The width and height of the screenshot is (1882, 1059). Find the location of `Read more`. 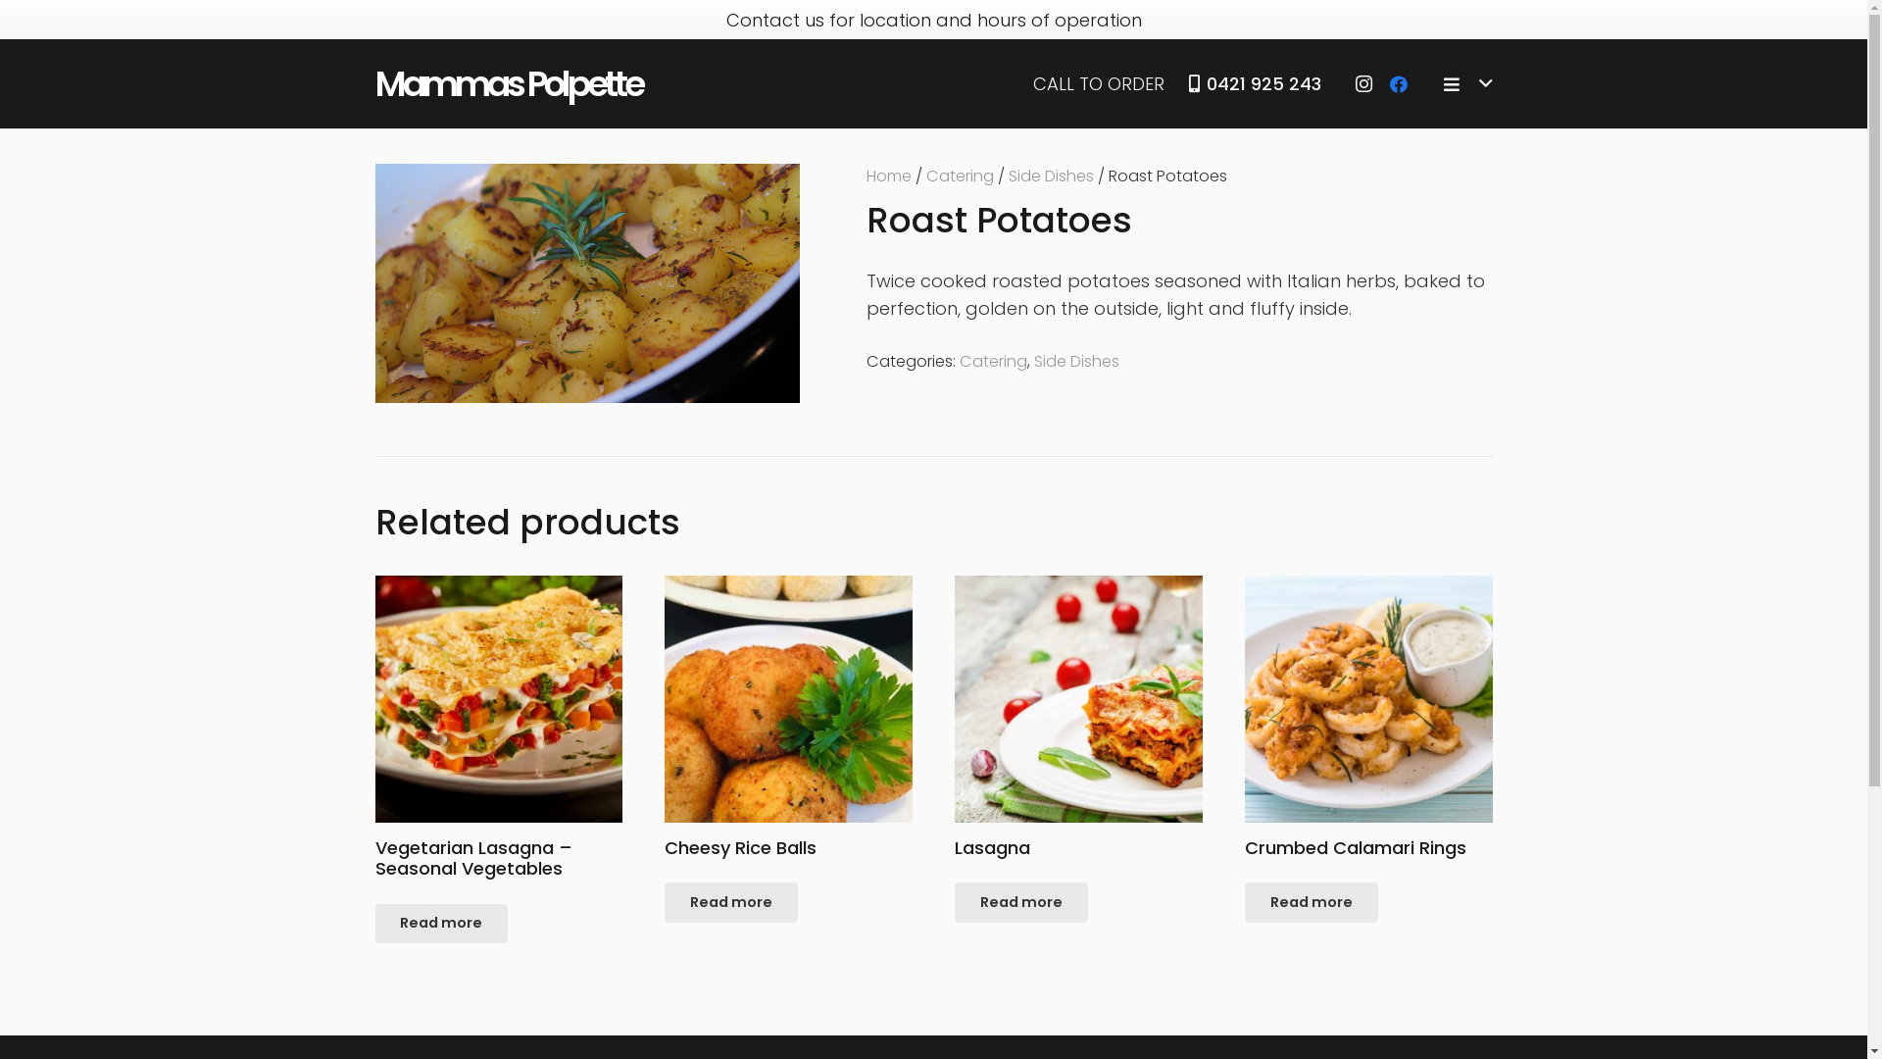

Read more is located at coordinates (441, 924).